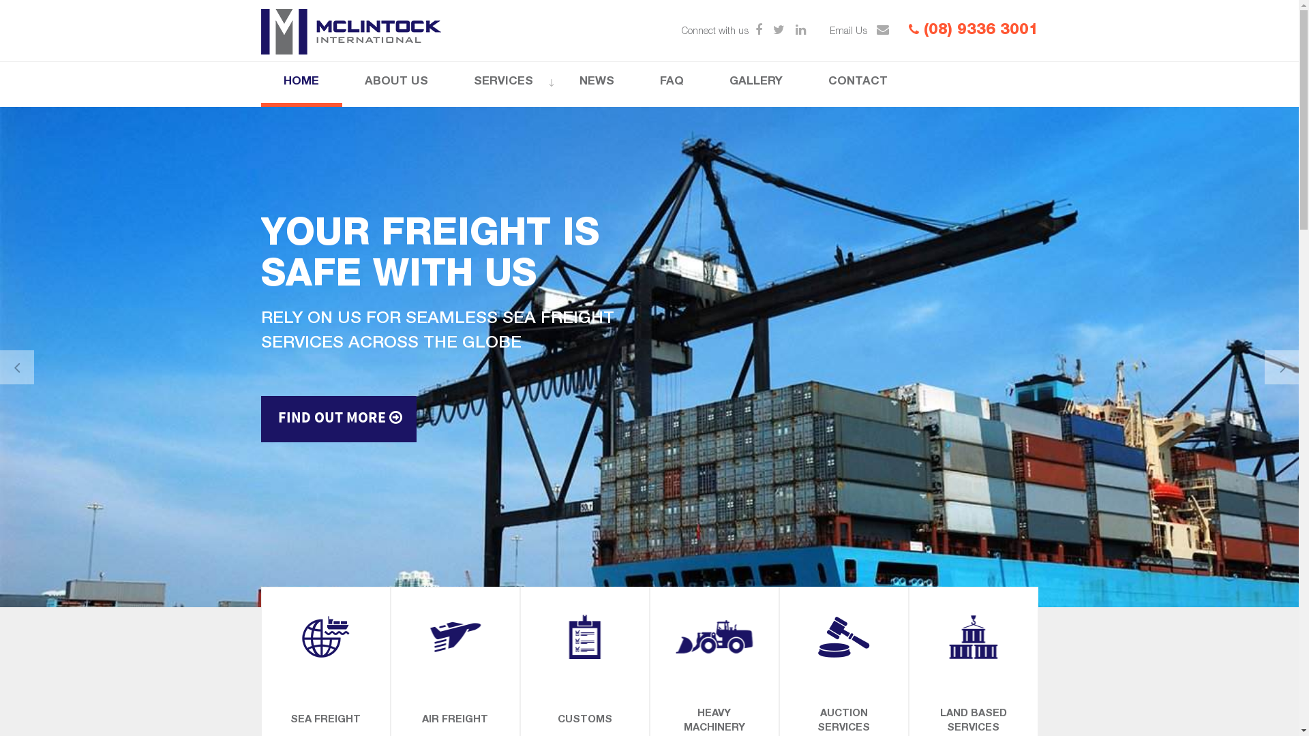  I want to click on FIND OUT MORE, so click(338, 418).